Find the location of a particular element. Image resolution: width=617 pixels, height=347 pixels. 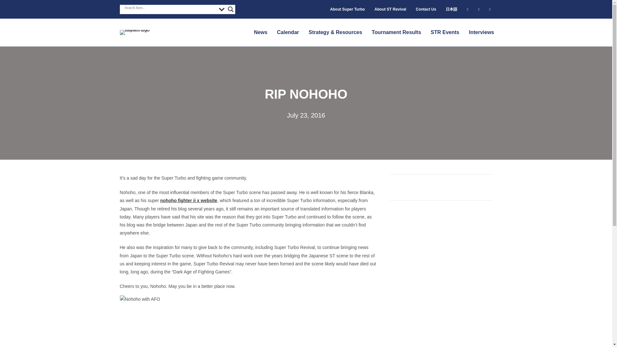

Calendar is located at coordinates (288, 32).